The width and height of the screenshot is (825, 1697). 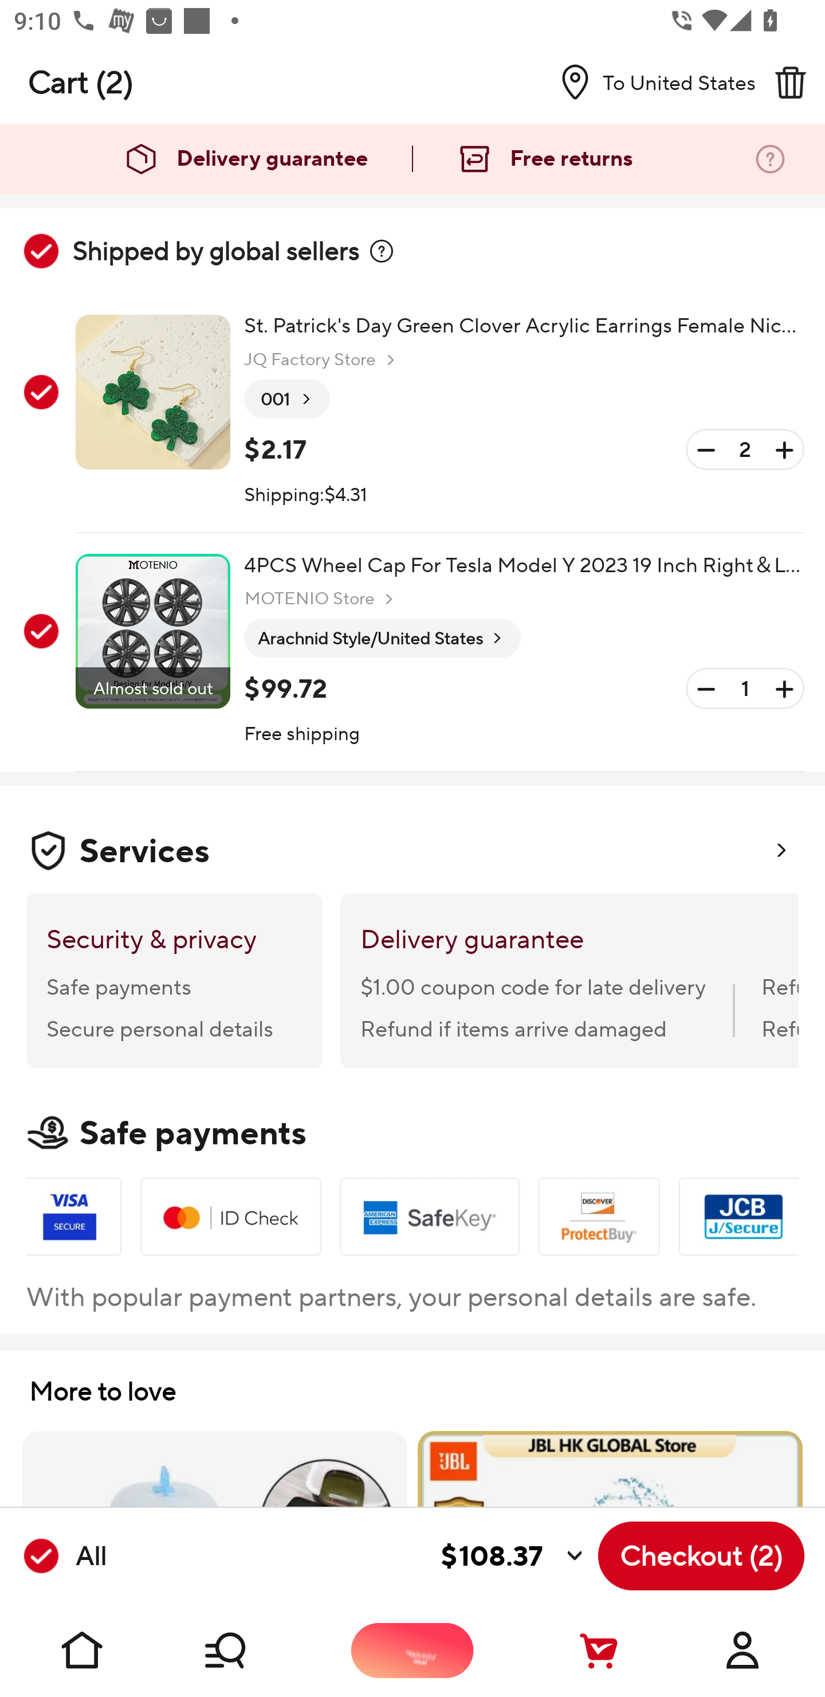 I want to click on 1, so click(x=745, y=689).